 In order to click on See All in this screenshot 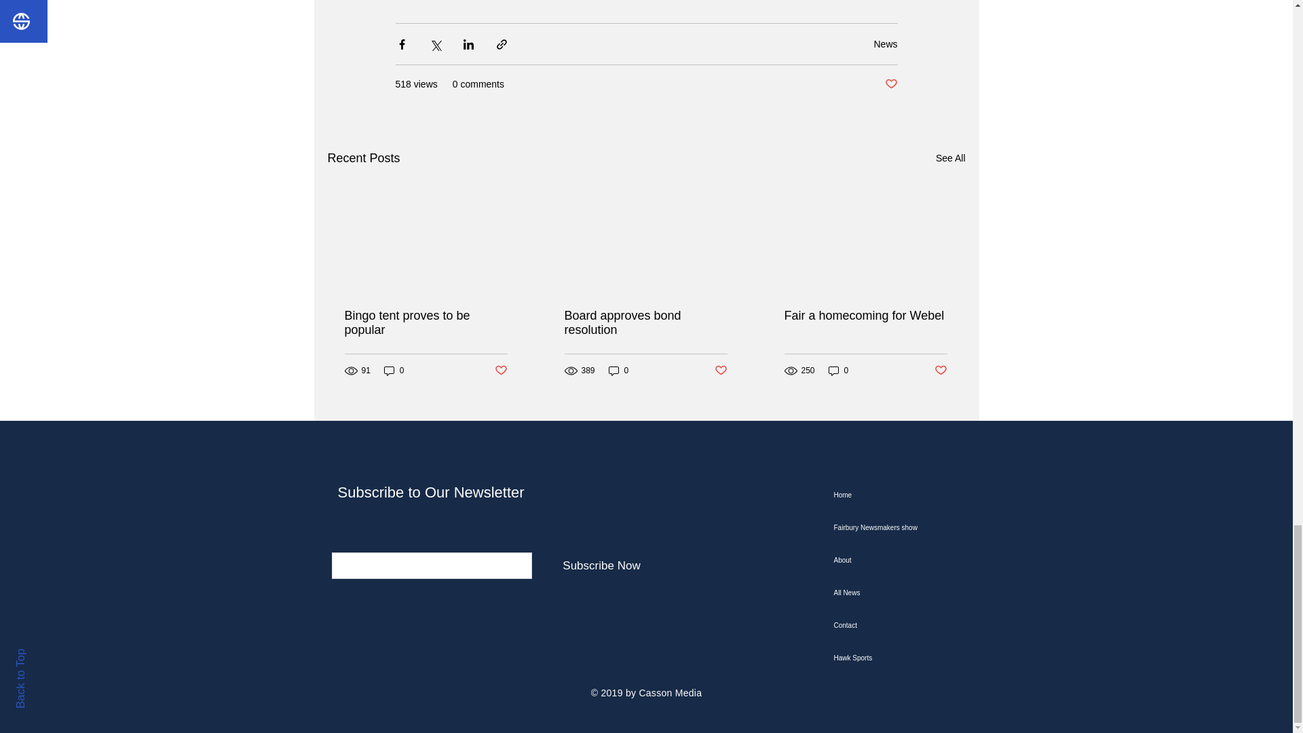, I will do `click(950, 159)`.